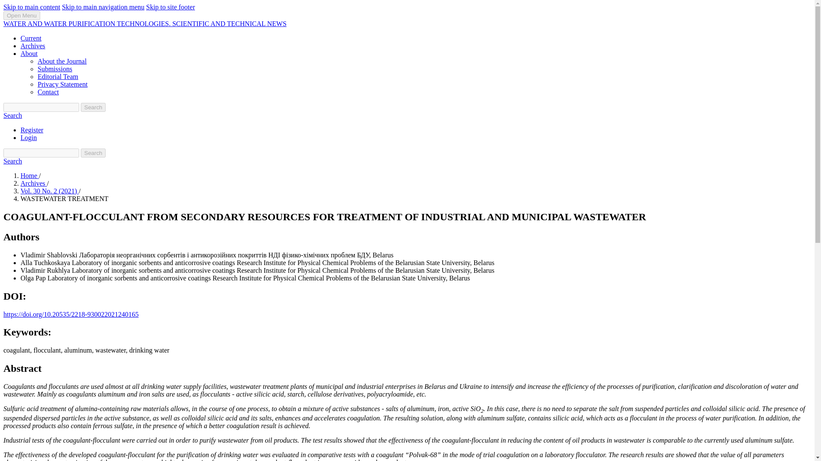  Describe the element at coordinates (93, 153) in the screenshot. I see `Search` at that location.